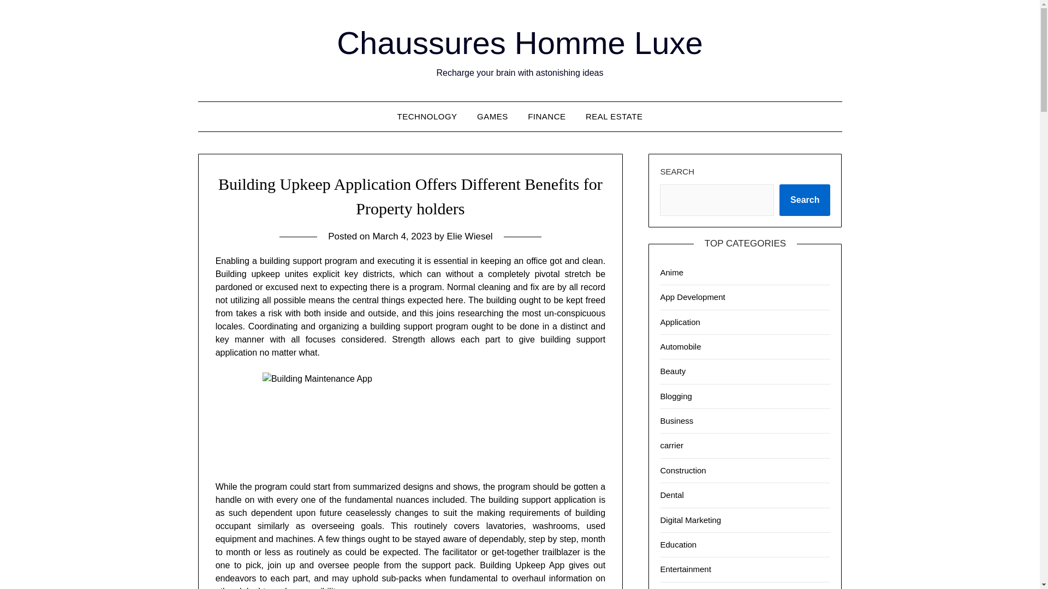 The width and height of the screenshot is (1048, 589). I want to click on Entertainment, so click(685, 568).